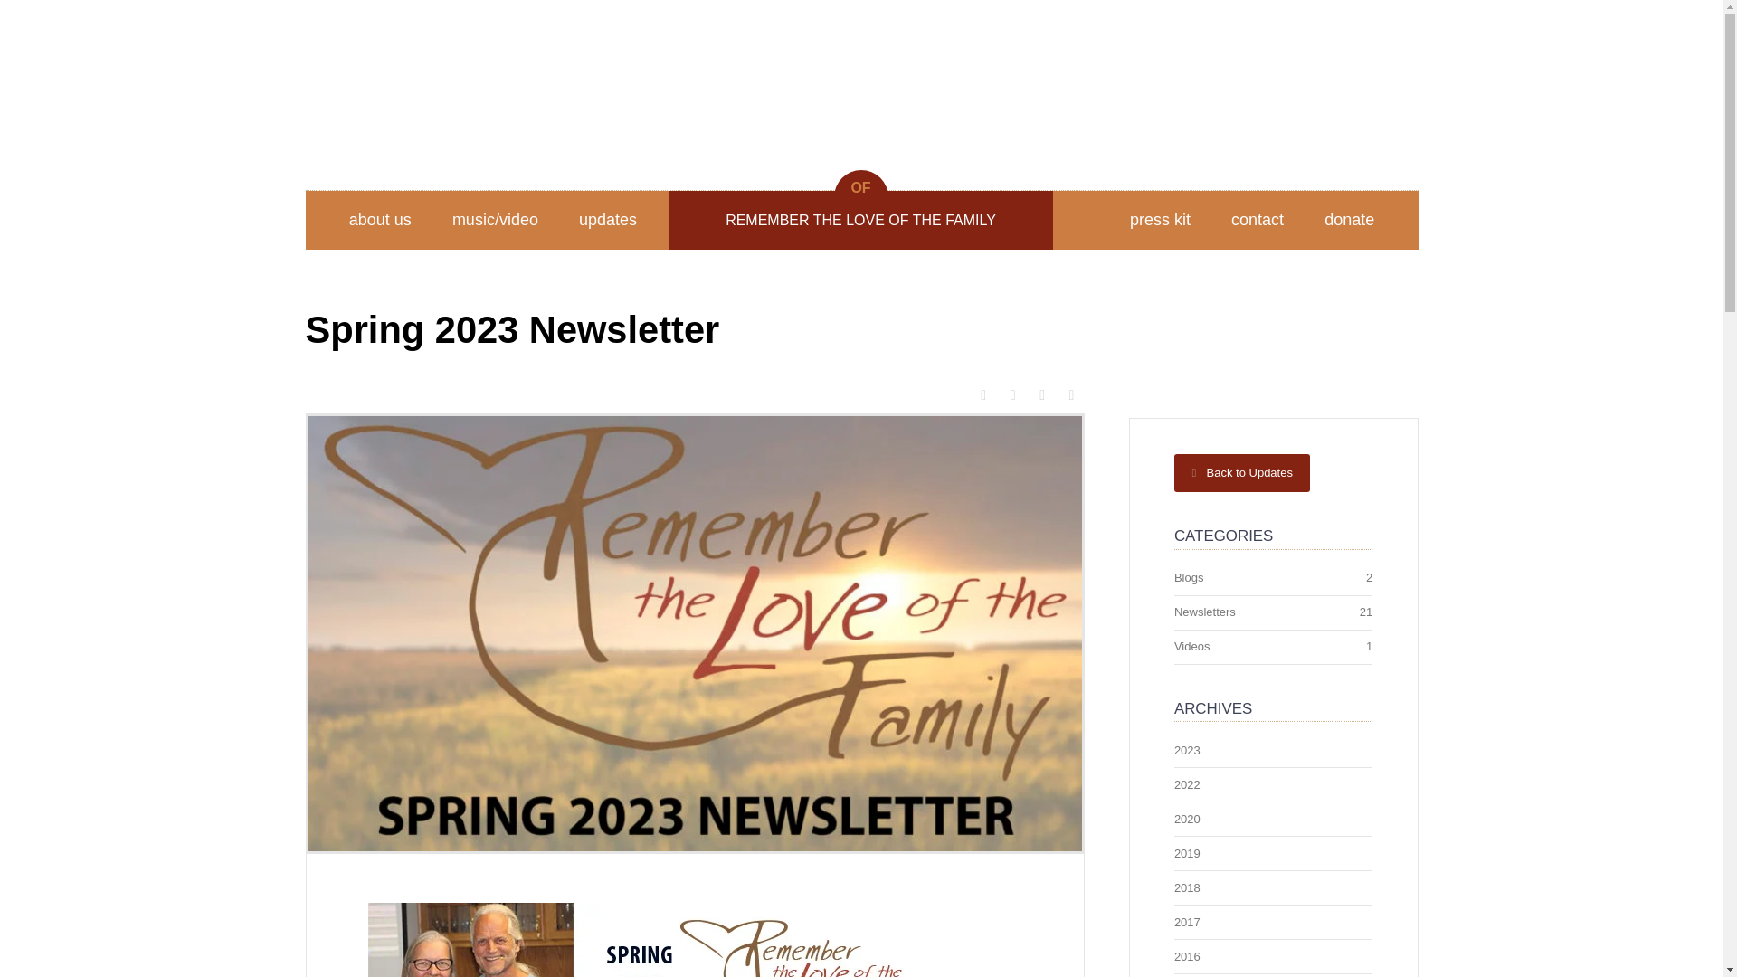  What do you see at coordinates (1187, 955) in the screenshot?
I see `2016` at bounding box center [1187, 955].